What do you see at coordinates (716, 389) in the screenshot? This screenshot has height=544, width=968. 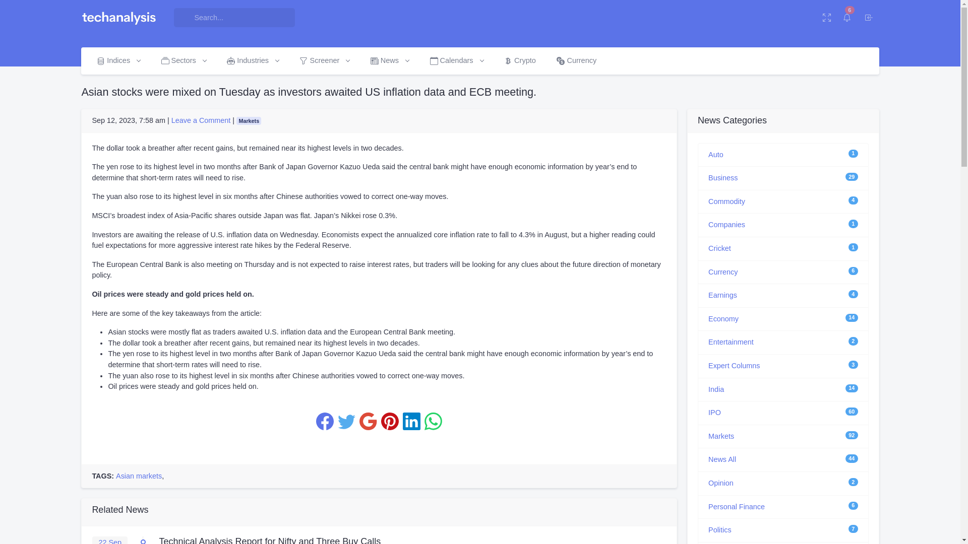 I see `India` at bounding box center [716, 389].